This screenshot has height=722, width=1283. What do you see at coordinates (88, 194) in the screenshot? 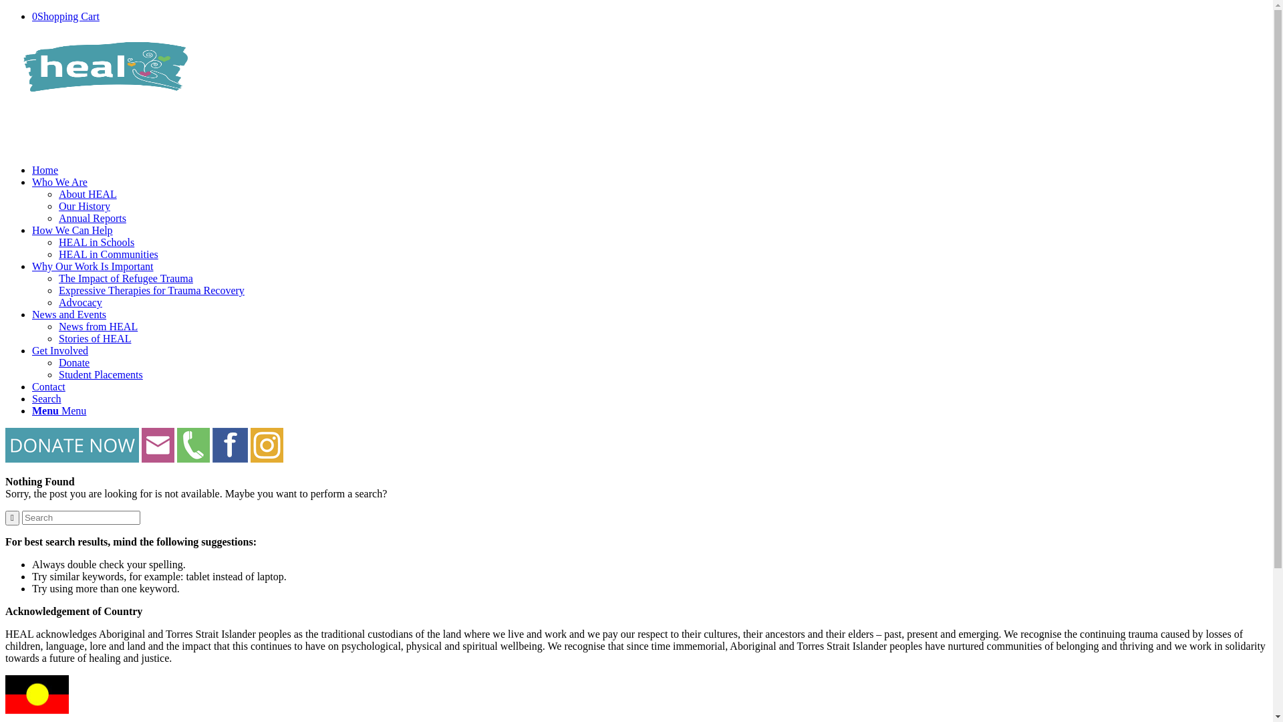
I see `About HEAL` at bounding box center [88, 194].